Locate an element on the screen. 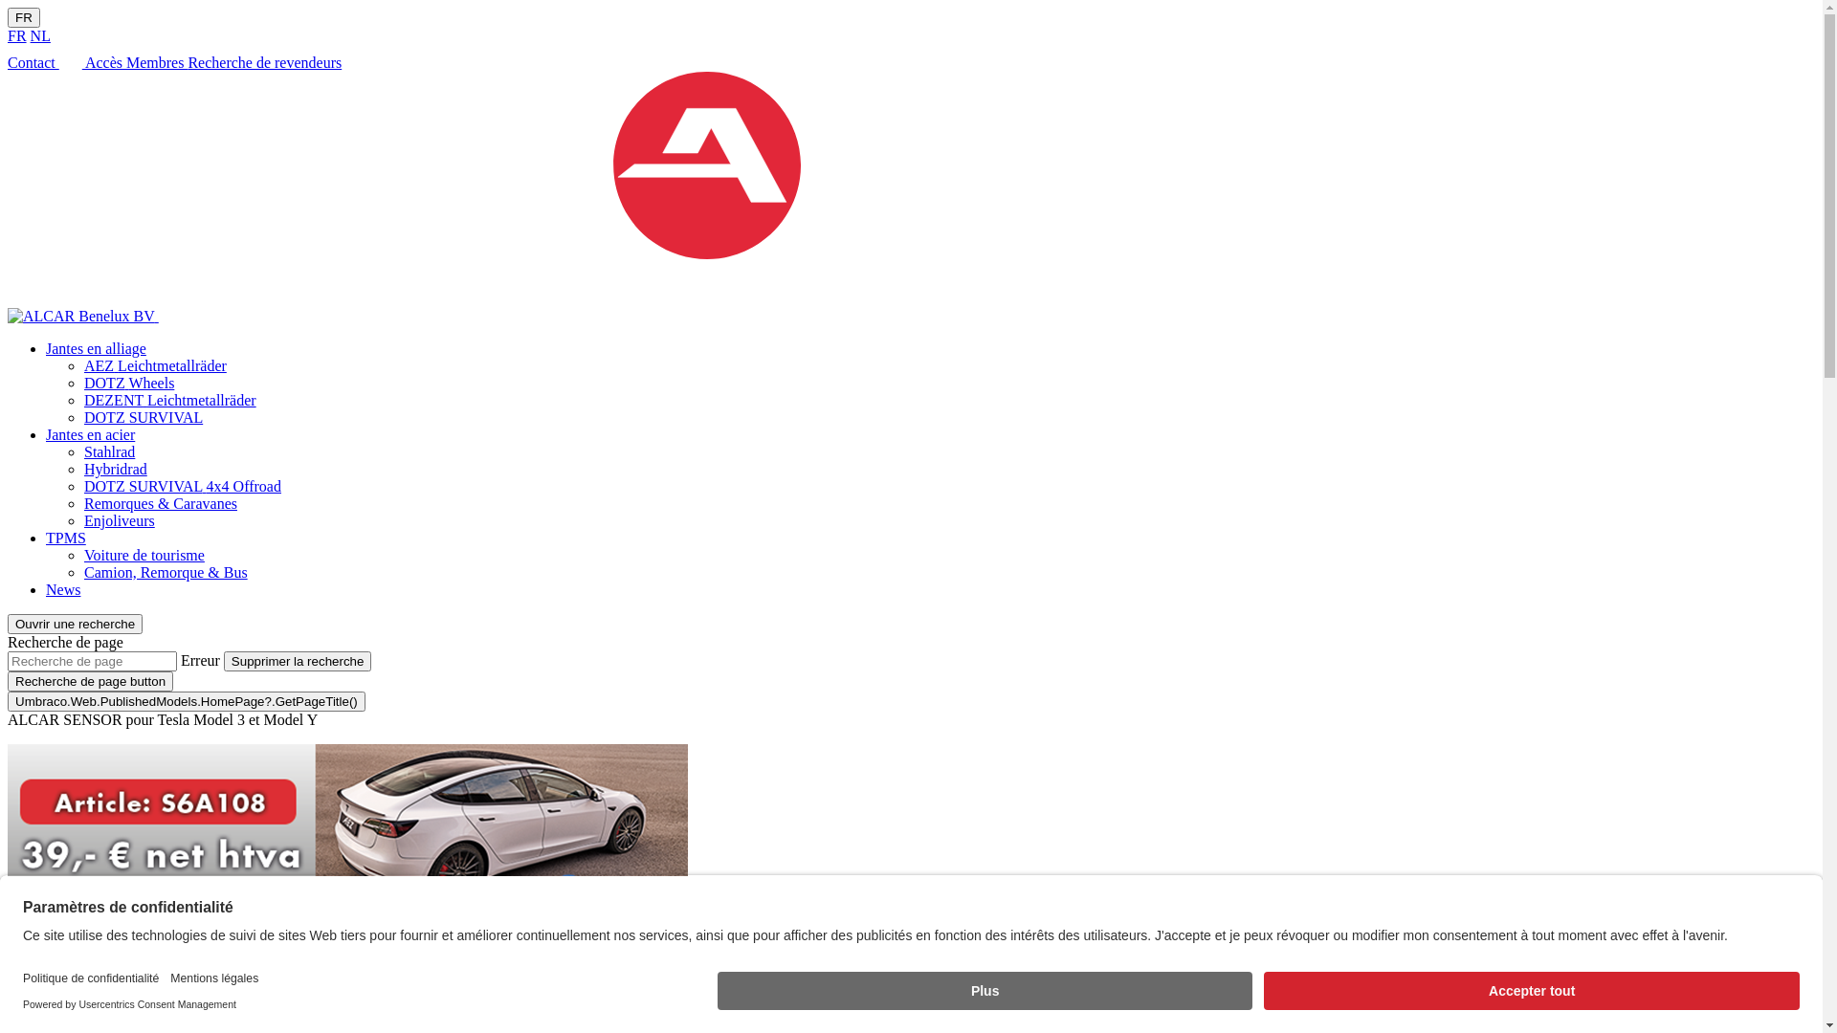 The height and width of the screenshot is (1033, 1837). Hybridrad is located at coordinates (116, 469).